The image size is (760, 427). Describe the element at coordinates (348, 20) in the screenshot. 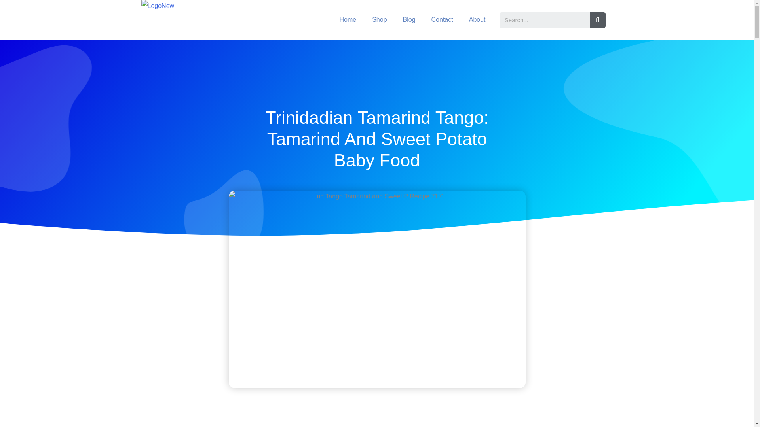

I see `Home` at that location.